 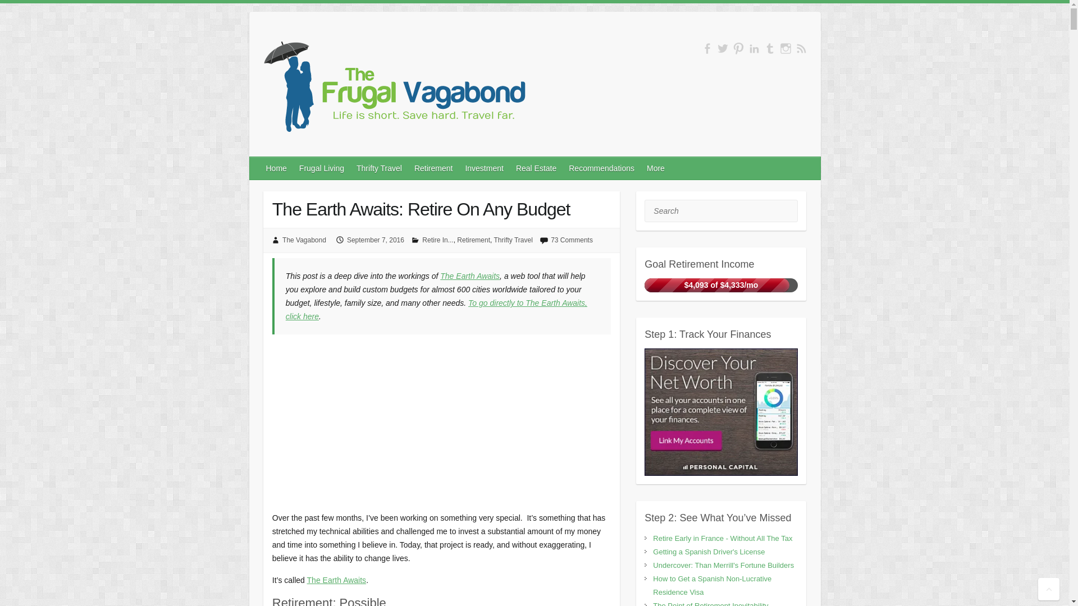 What do you see at coordinates (801, 48) in the screenshot?
I see `The Frugal Vagabond on RSS` at bounding box center [801, 48].